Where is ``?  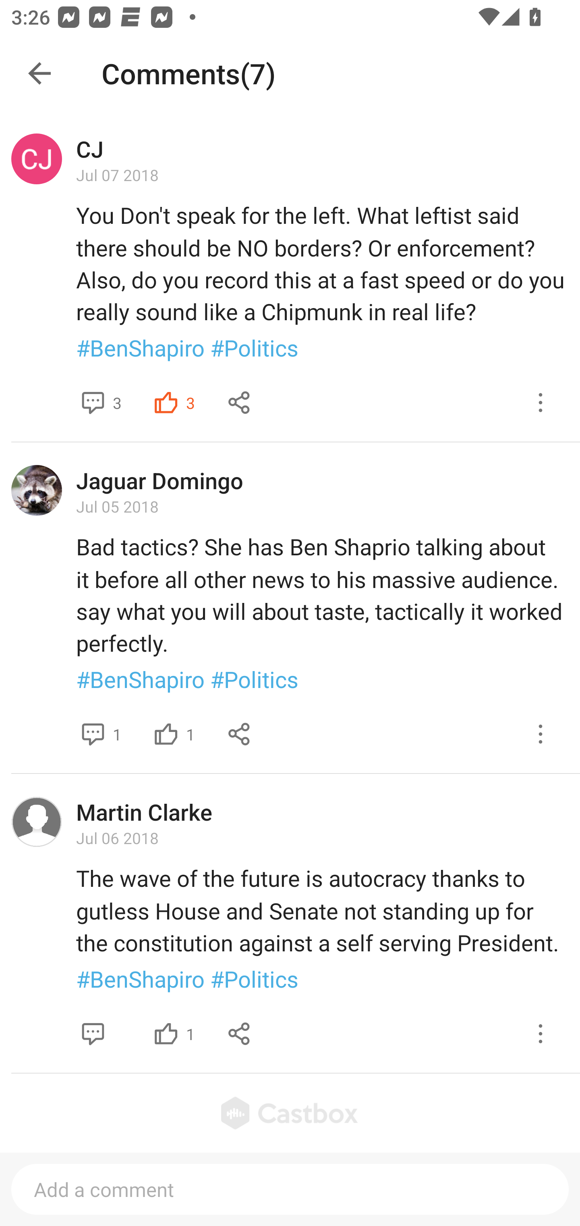
 is located at coordinates (240, 734).